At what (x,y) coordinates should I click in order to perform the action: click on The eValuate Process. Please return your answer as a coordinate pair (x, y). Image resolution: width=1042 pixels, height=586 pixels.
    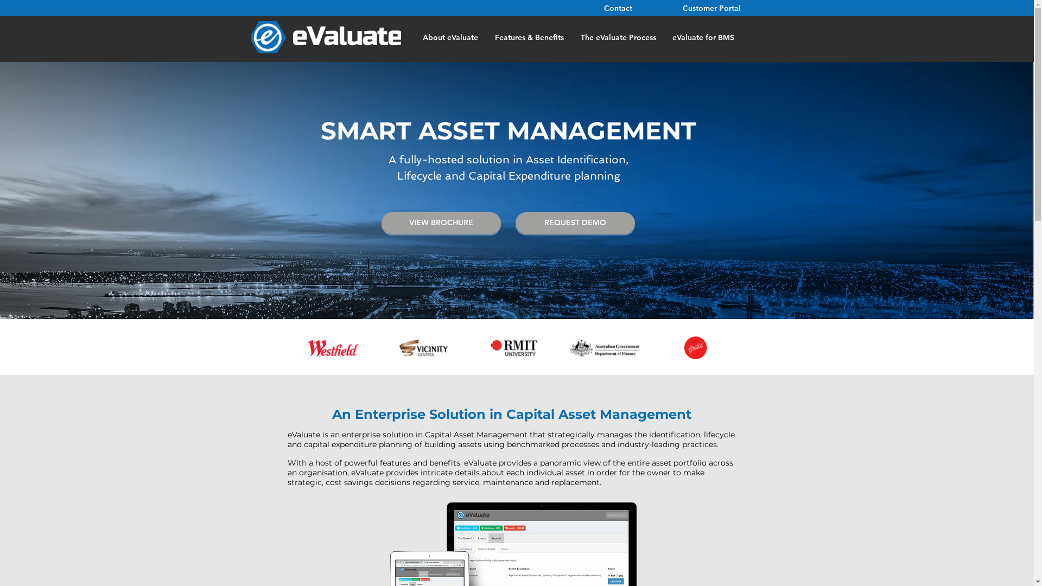
    Looking at the image, I should click on (618, 37).